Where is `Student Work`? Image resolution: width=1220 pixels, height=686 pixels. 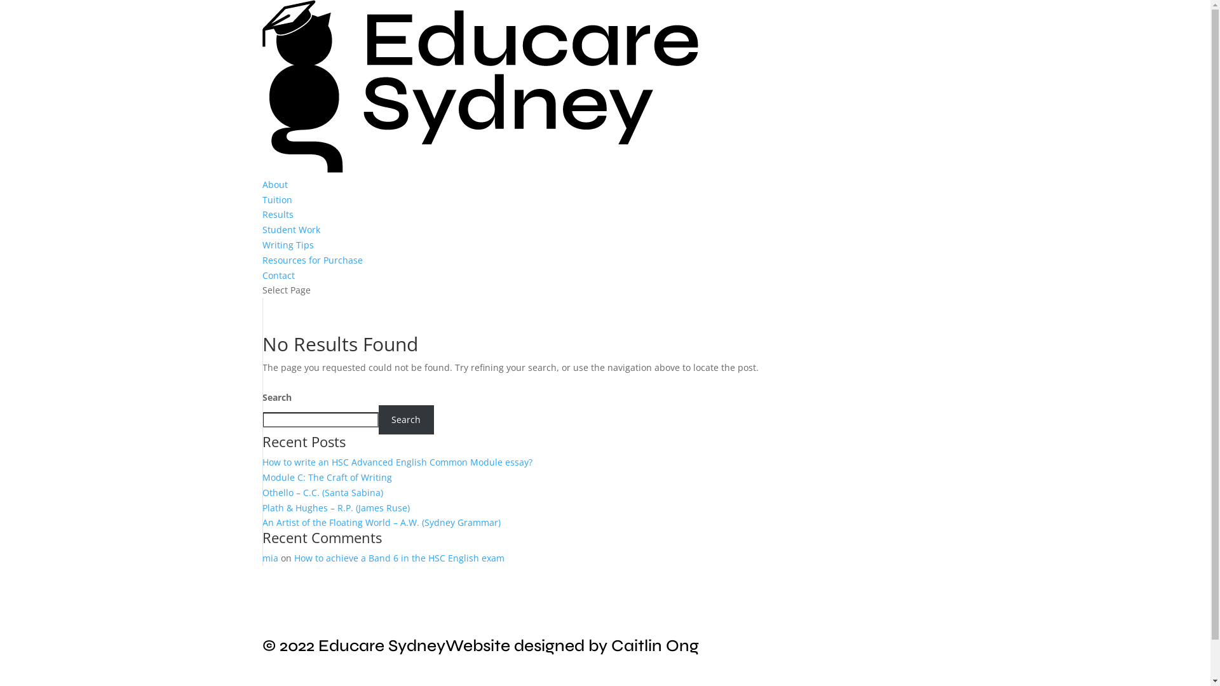
Student Work is located at coordinates (291, 230).